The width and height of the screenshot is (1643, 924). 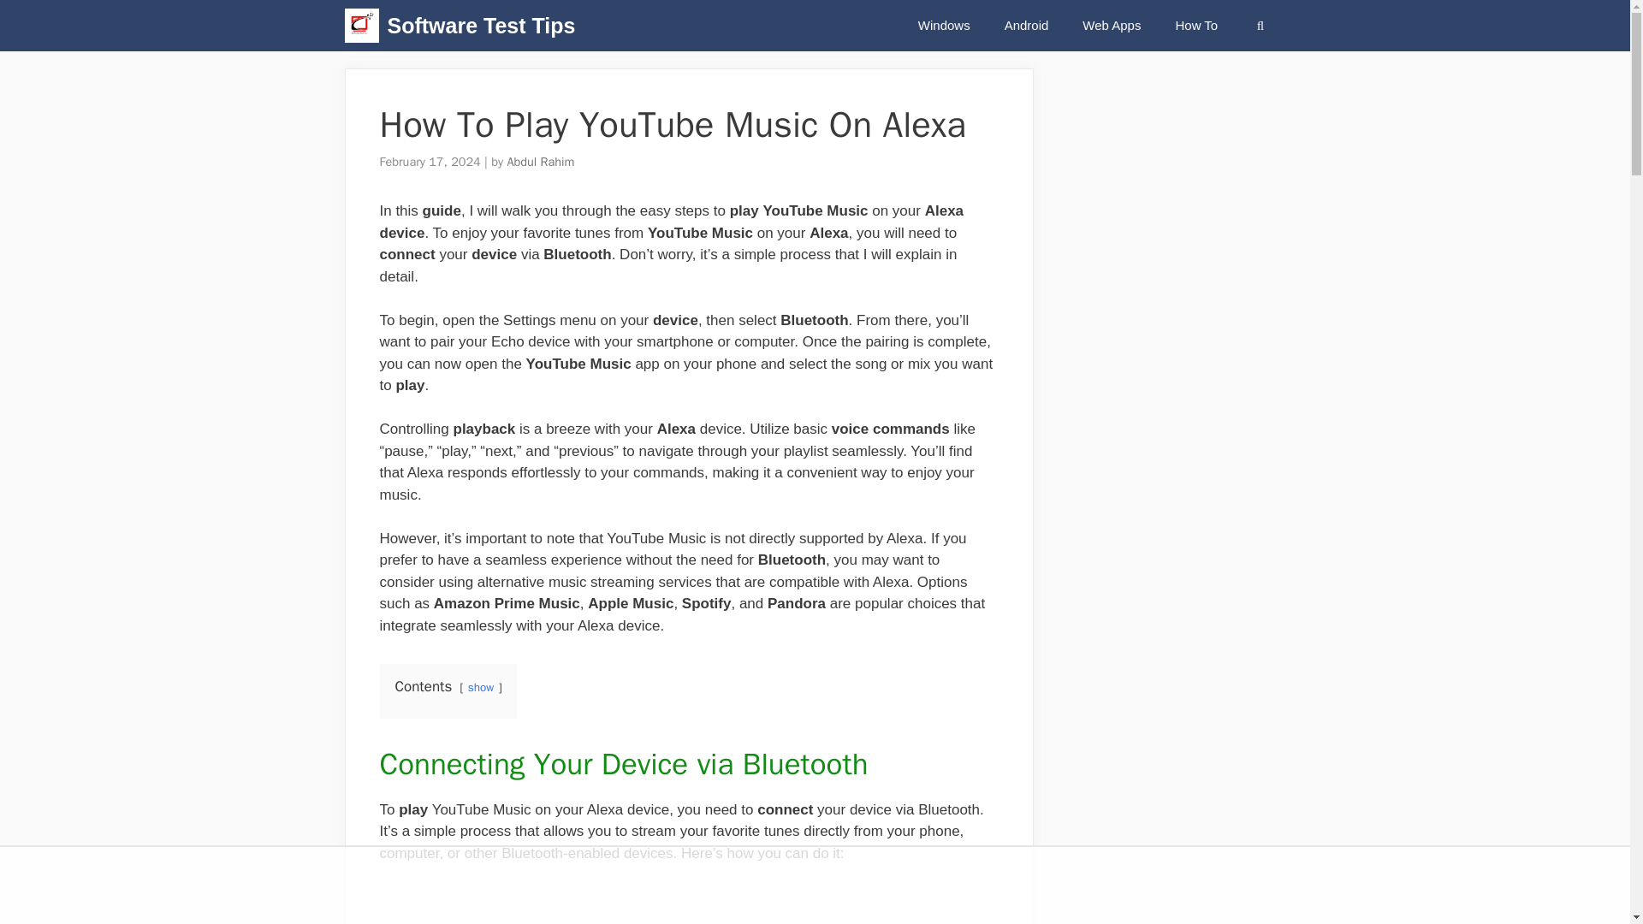 I want to click on How To, so click(x=1196, y=26).